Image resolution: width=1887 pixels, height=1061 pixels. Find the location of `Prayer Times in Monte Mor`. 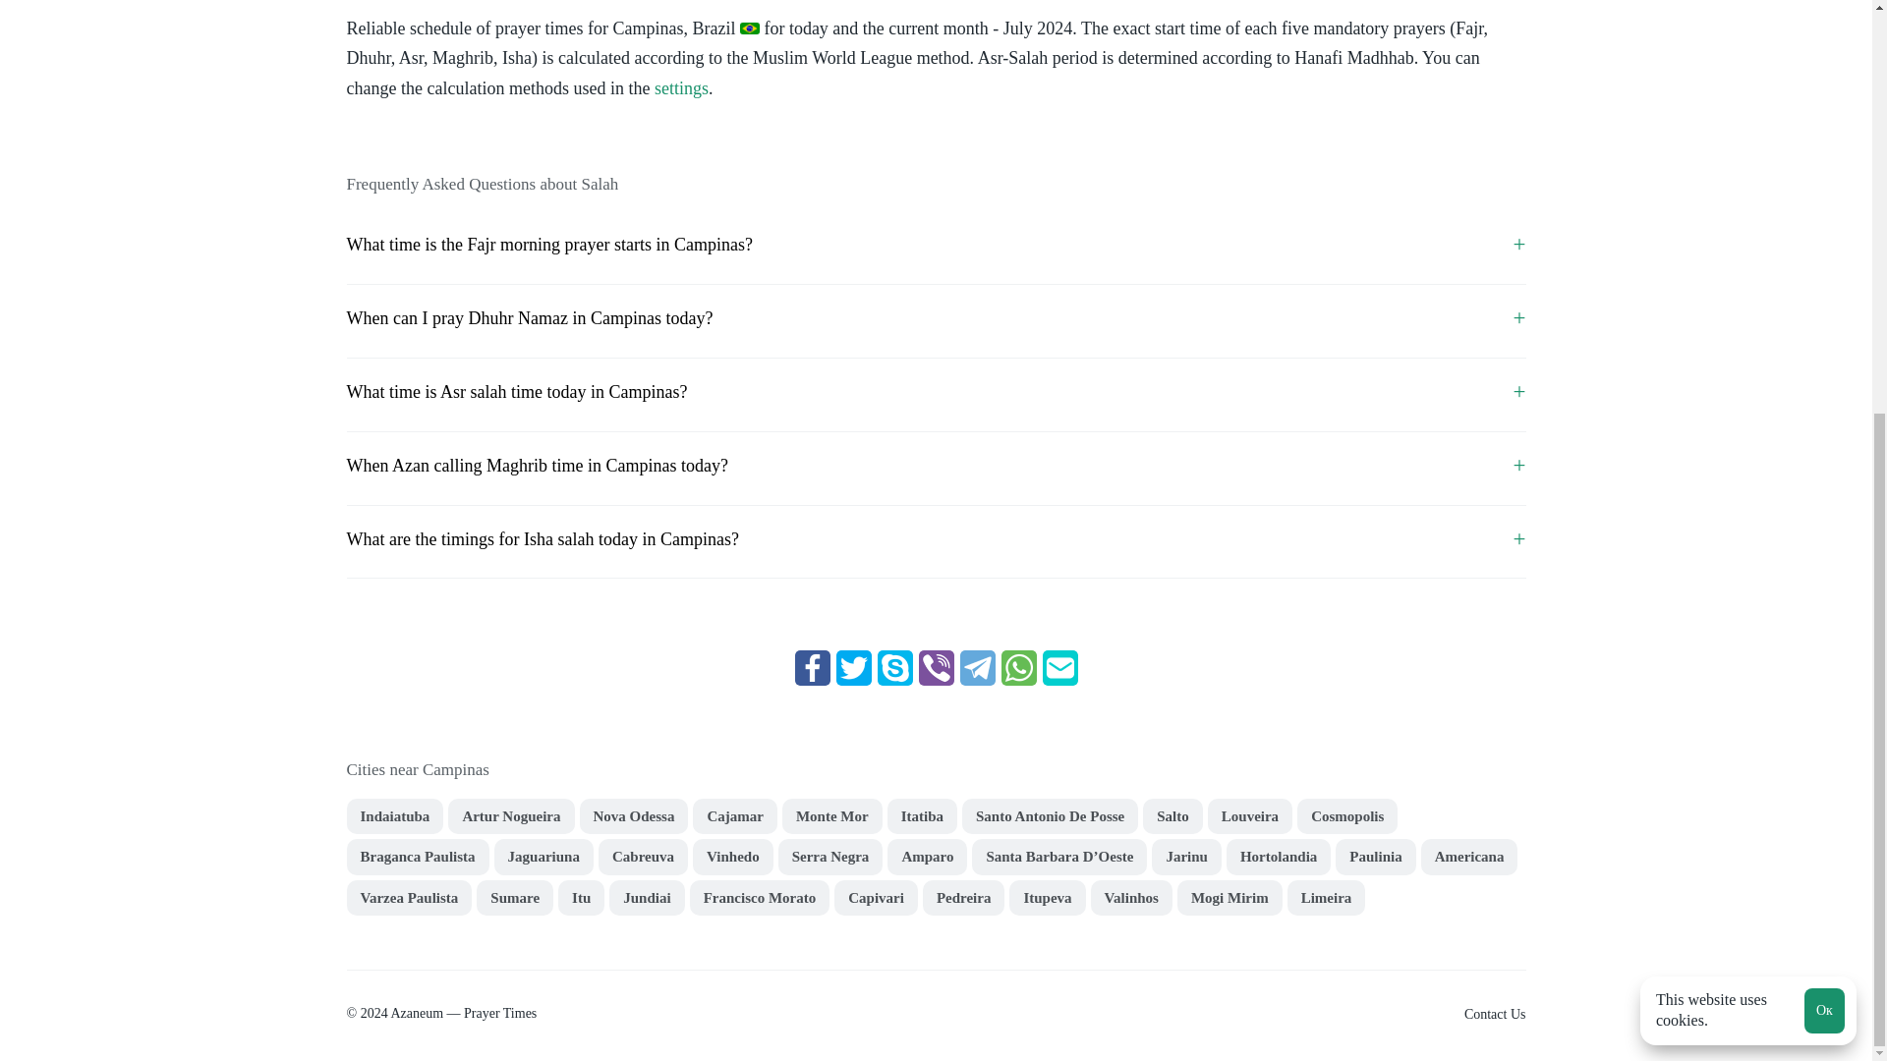

Prayer Times in Monte Mor is located at coordinates (832, 816).